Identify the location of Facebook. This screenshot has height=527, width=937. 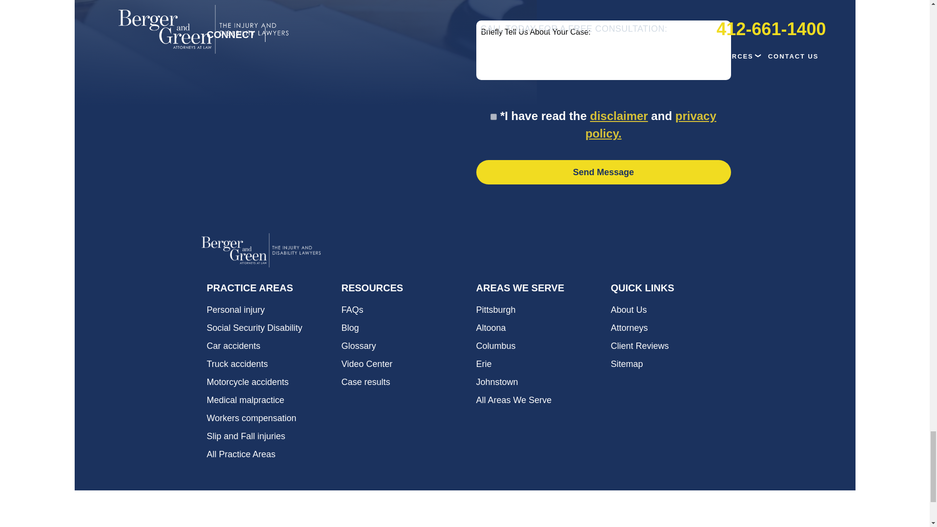
(277, 35).